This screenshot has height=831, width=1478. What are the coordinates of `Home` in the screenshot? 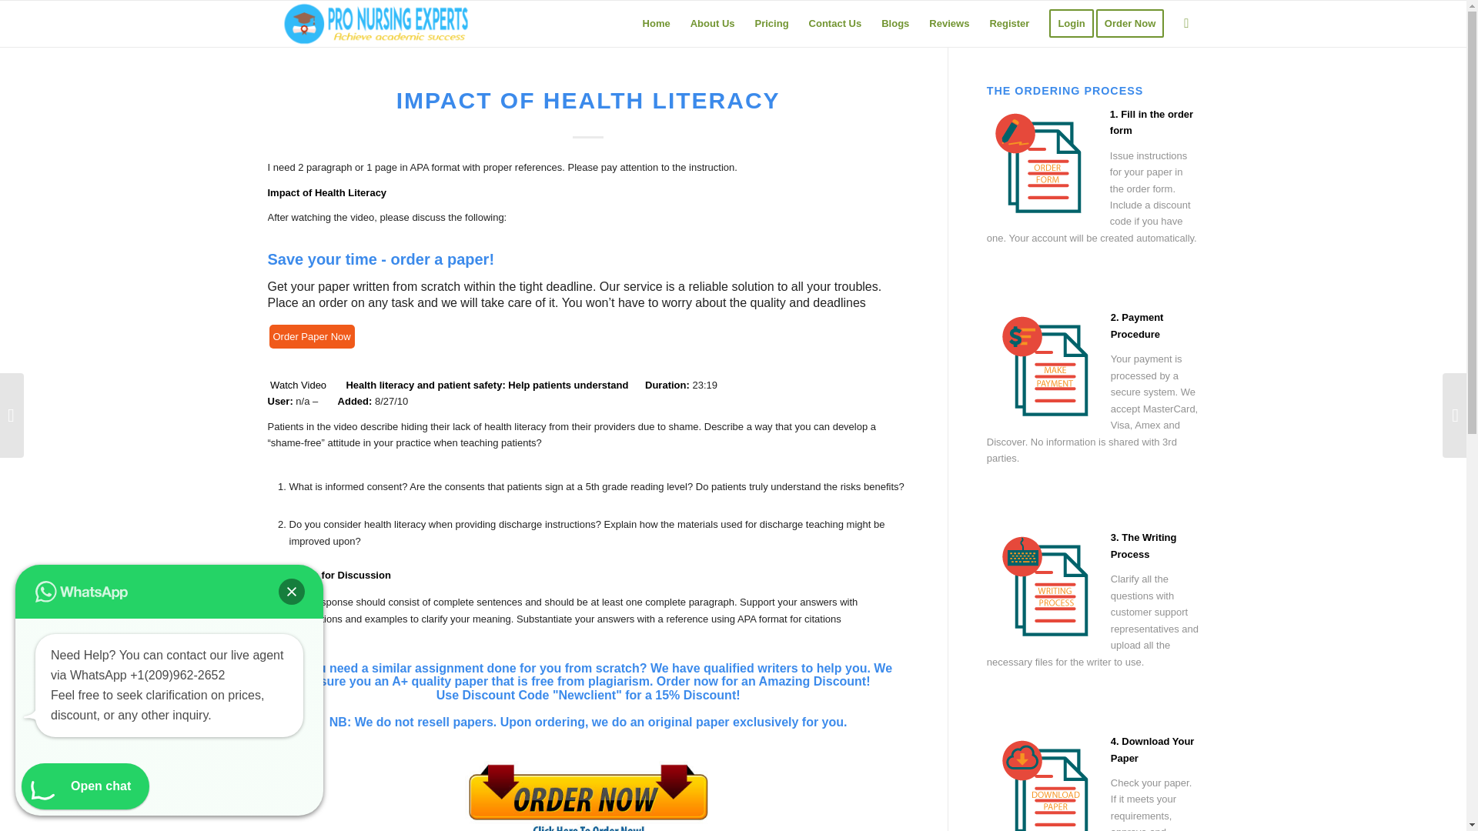 It's located at (656, 23).